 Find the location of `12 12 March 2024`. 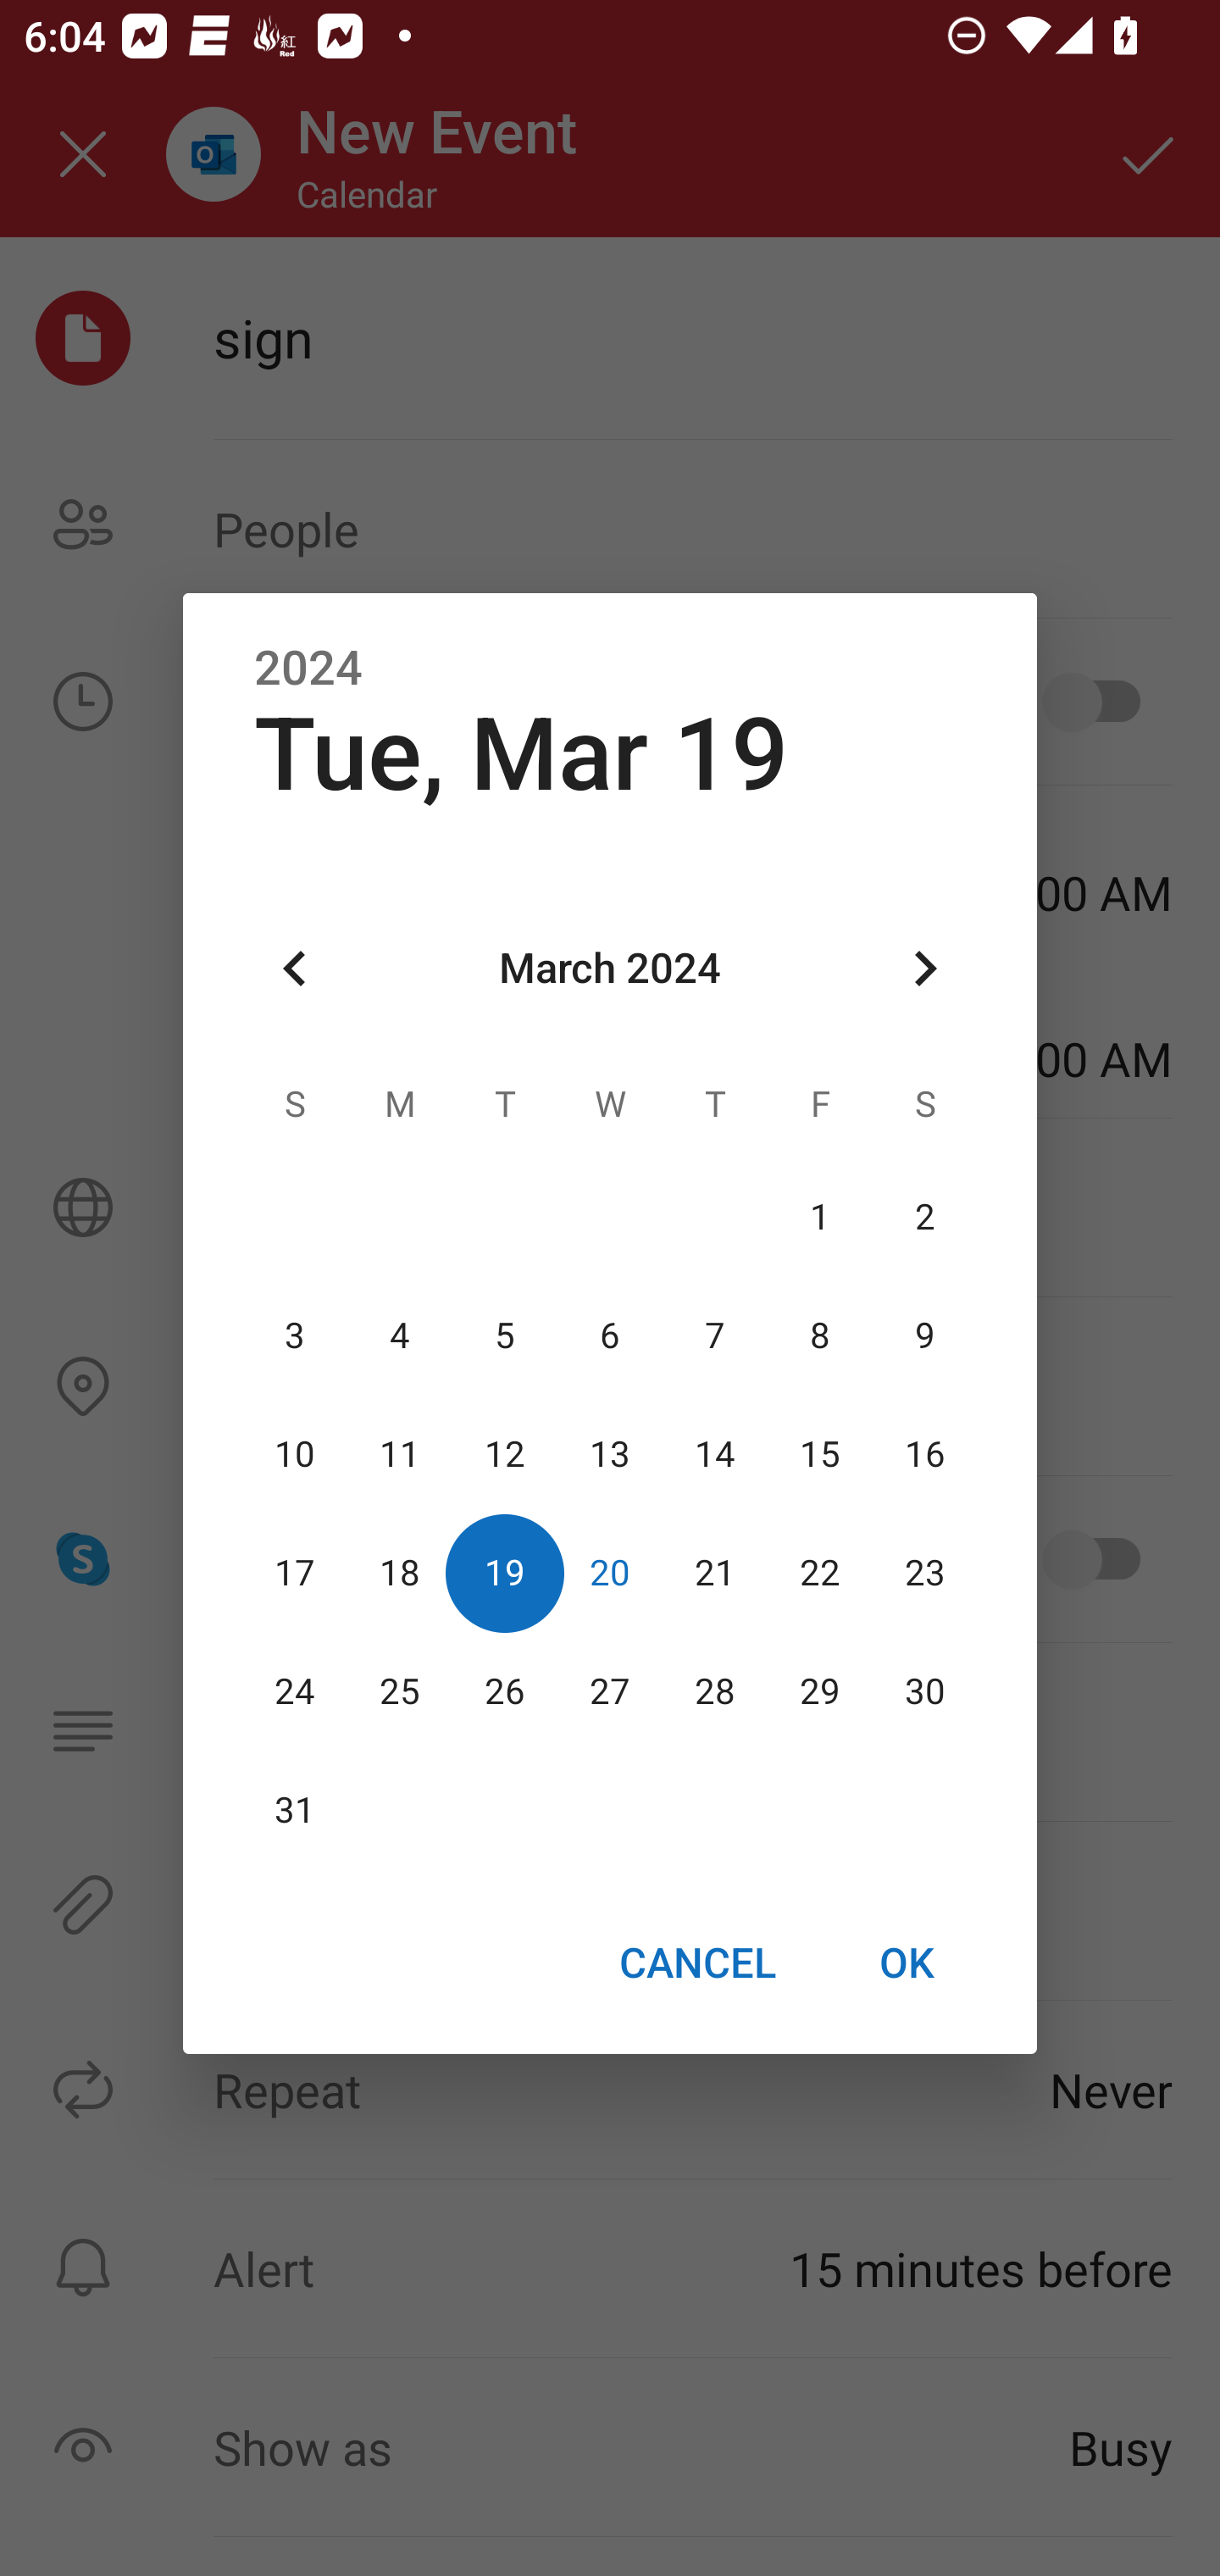

12 12 March 2024 is located at coordinates (505, 1455).